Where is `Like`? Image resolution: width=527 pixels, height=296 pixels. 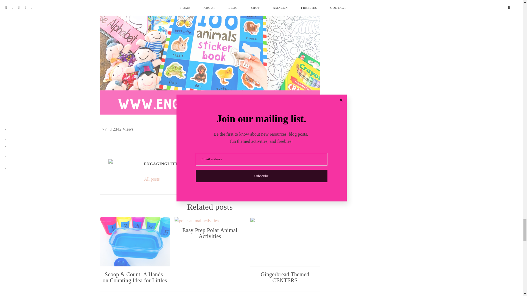
Like is located at coordinates (103, 129).